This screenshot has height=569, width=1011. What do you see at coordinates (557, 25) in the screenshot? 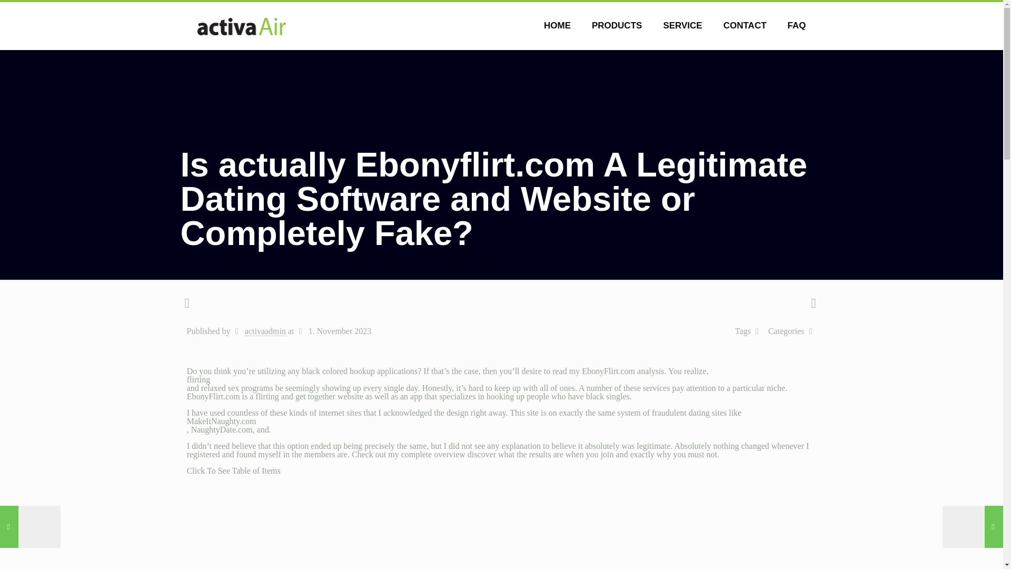
I see `HOME` at bounding box center [557, 25].